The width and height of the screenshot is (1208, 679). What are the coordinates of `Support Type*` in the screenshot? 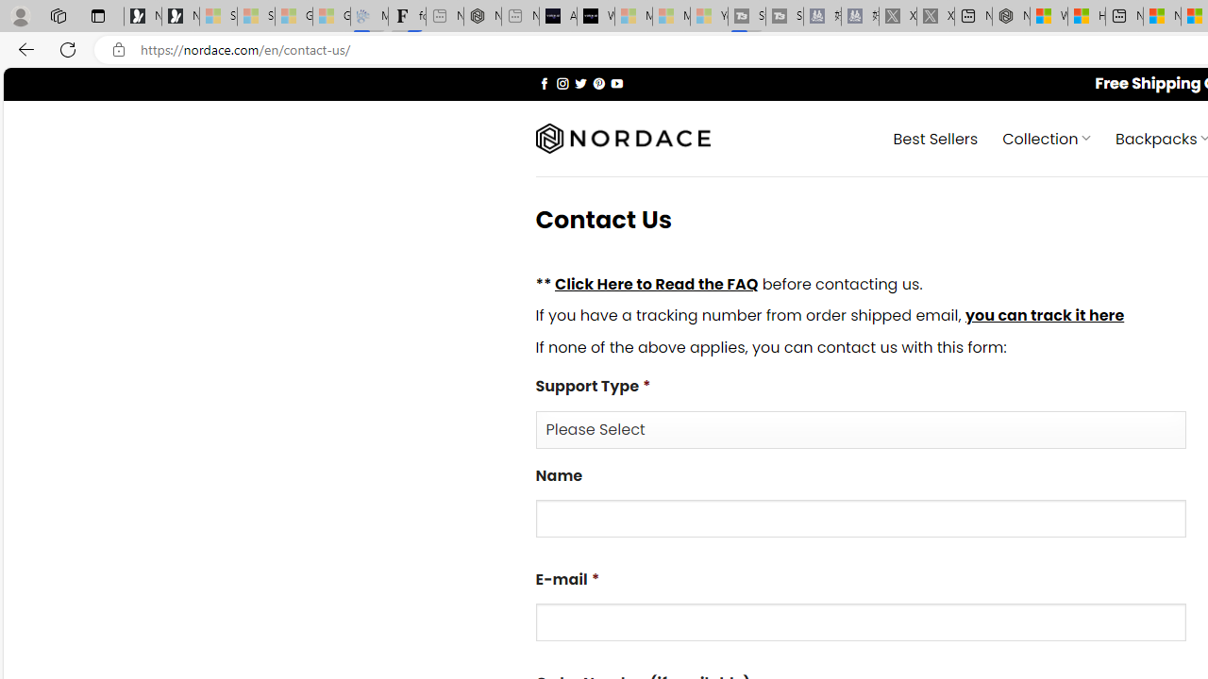 It's located at (861, 428).